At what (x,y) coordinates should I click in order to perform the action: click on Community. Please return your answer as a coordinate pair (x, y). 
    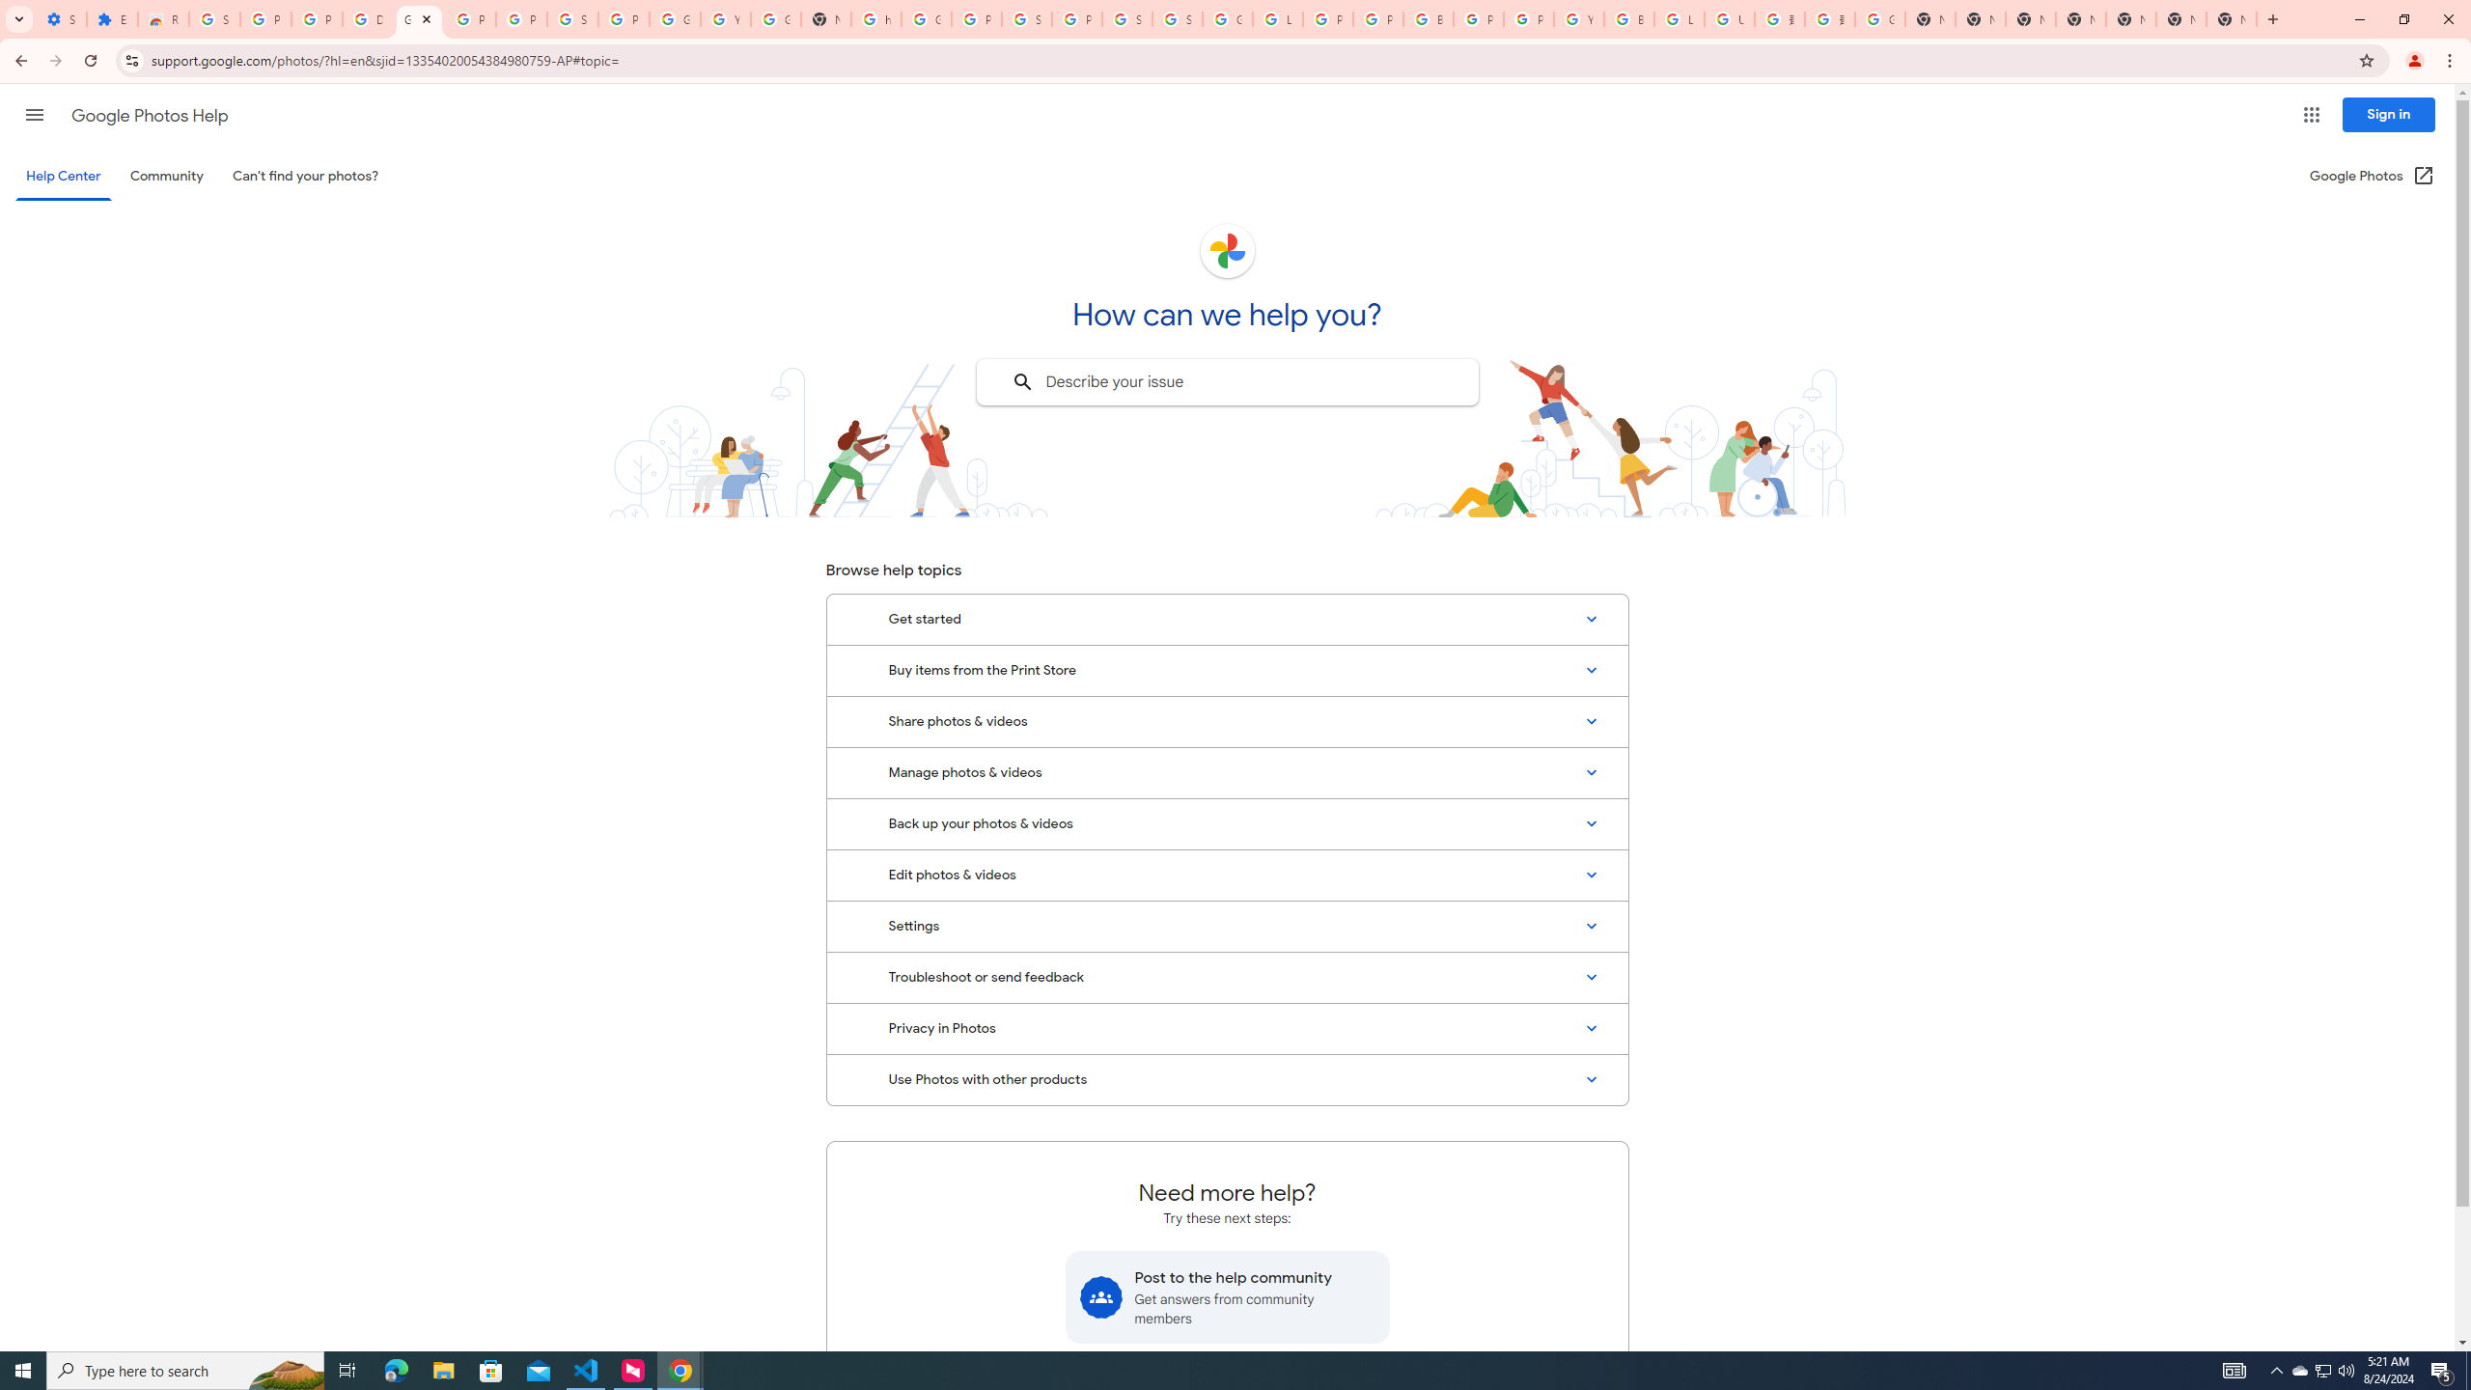
    Looking at the image, I should click on (166, 176).